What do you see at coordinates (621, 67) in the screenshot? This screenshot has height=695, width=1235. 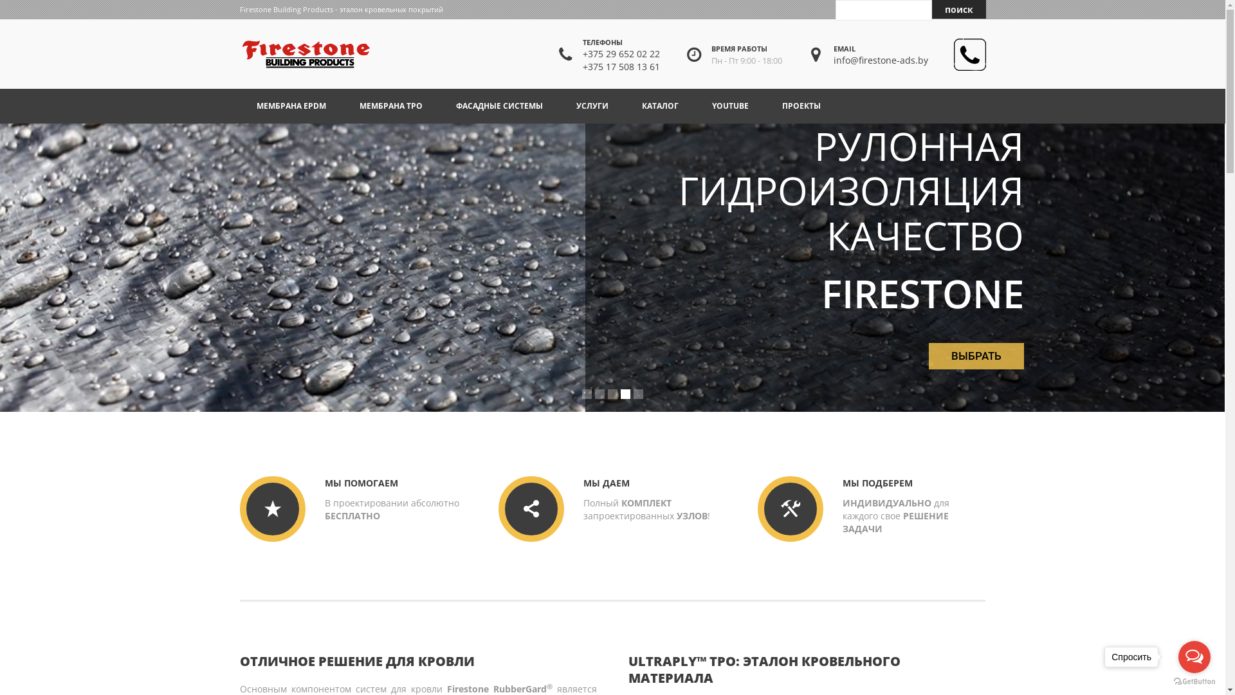 I see `+375 17 508 13 61` at bounding box center [621, 67].